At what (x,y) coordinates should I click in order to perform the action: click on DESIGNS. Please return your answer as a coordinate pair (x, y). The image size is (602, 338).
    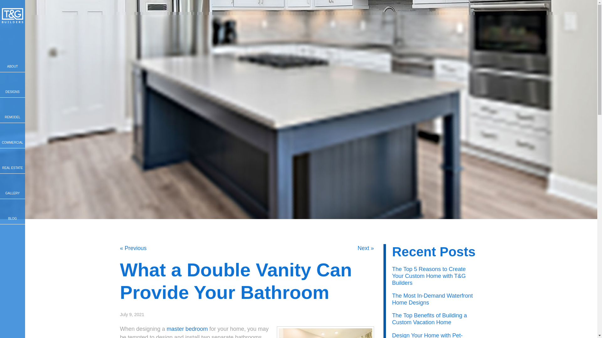
    Looking at the image, I should click on (13, 85).